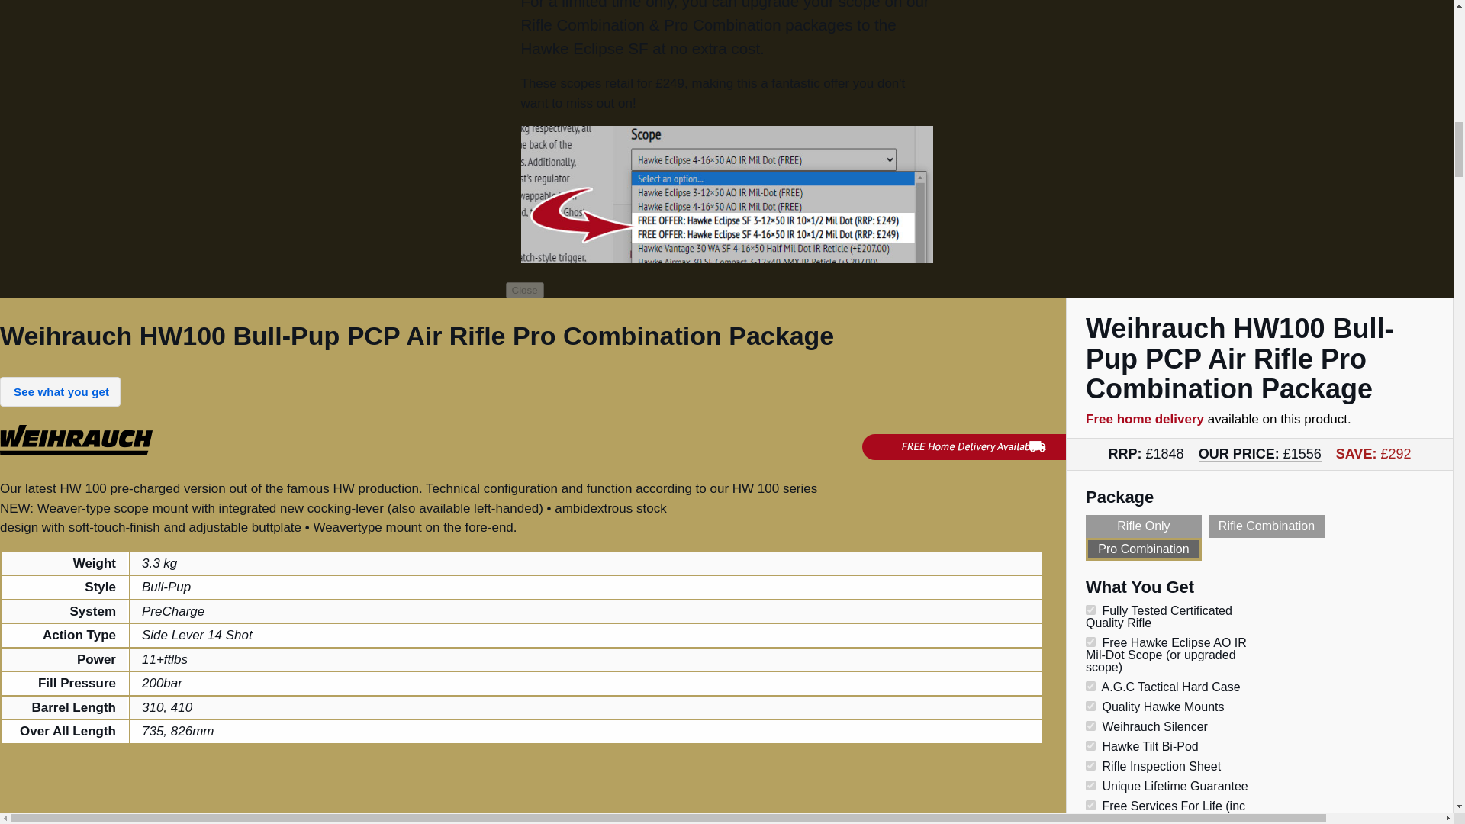 This screenshot has width=1465, height=824. What do you see at coordinates (1090, 784) in the screenshot?
I see `on` at bounding box center [1090, 784].